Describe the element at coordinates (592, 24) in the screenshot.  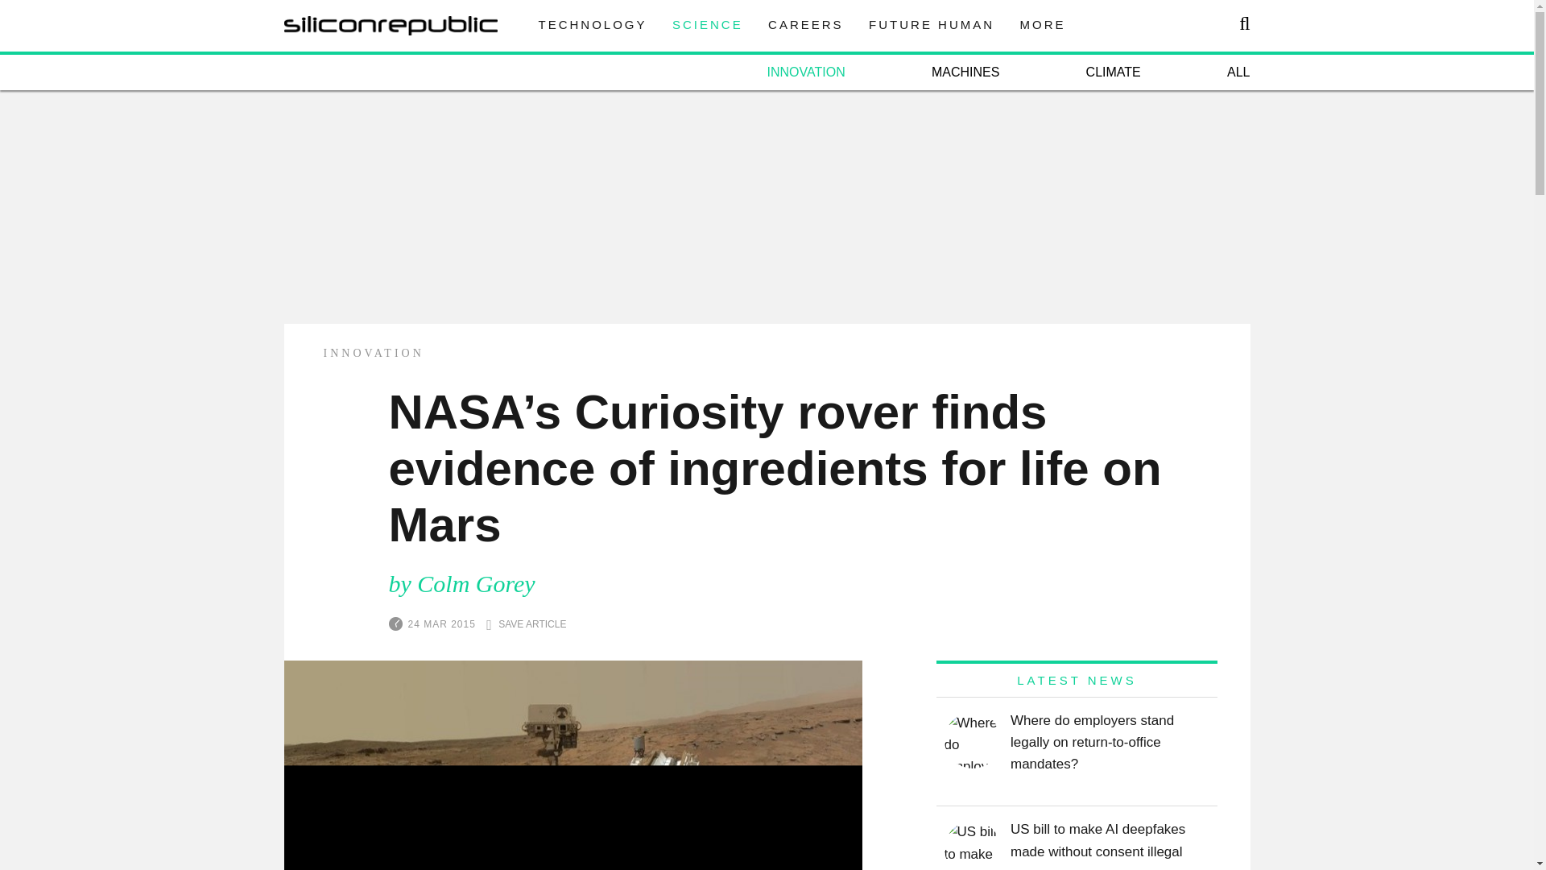
I see `TECHNOLOGY` at that location.